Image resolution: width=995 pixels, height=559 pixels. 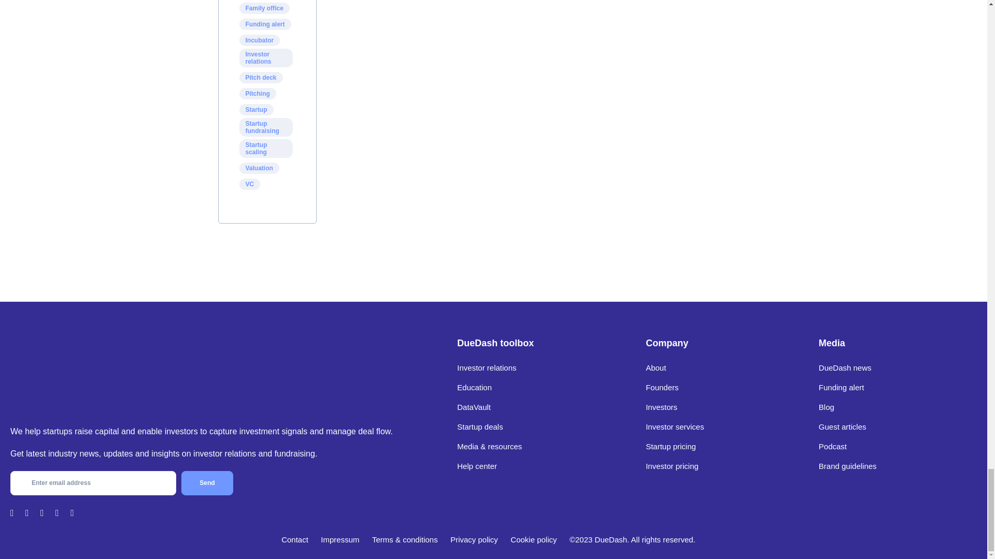 What do you see at coordinates (207, 483) in the screenshot?
I see `Send` at bounding box center [207, 483].